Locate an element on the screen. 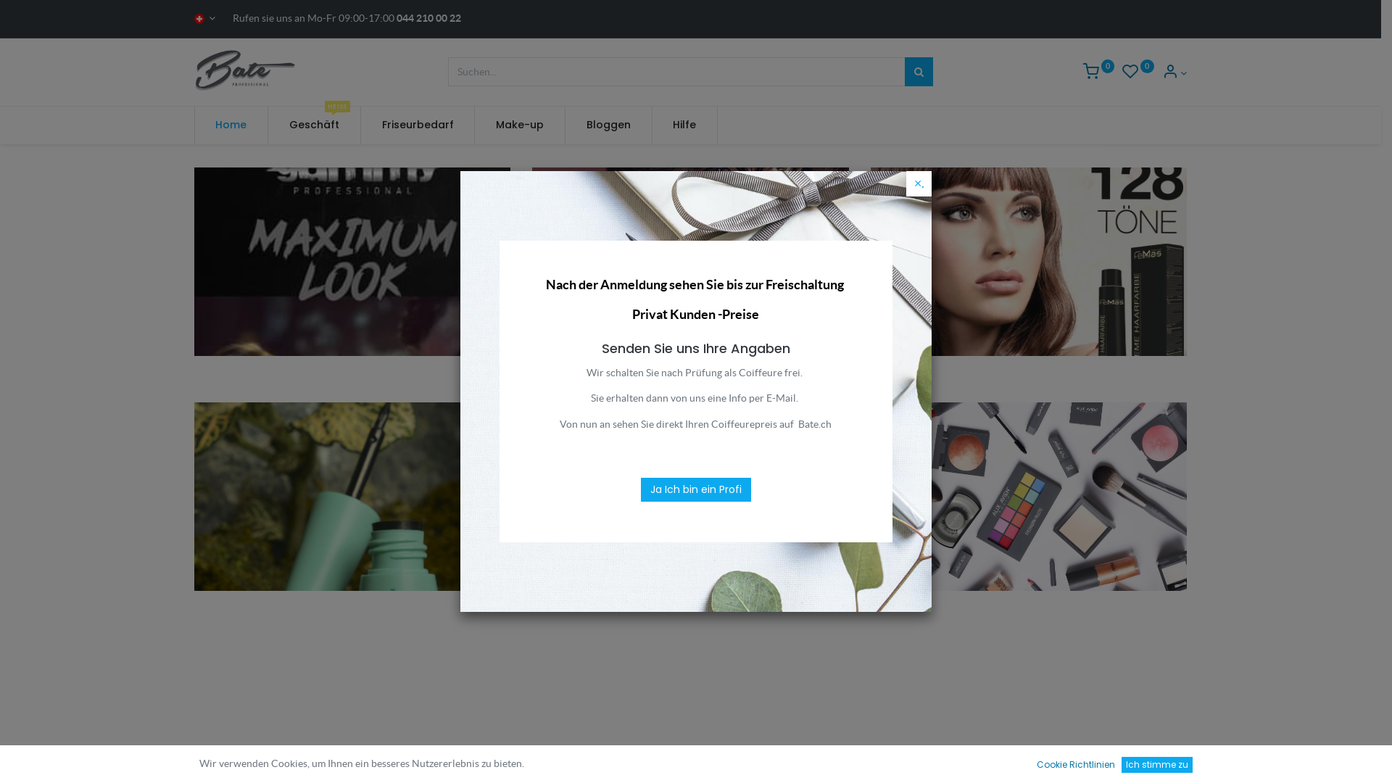  Home is located at coordinates (232, 125).